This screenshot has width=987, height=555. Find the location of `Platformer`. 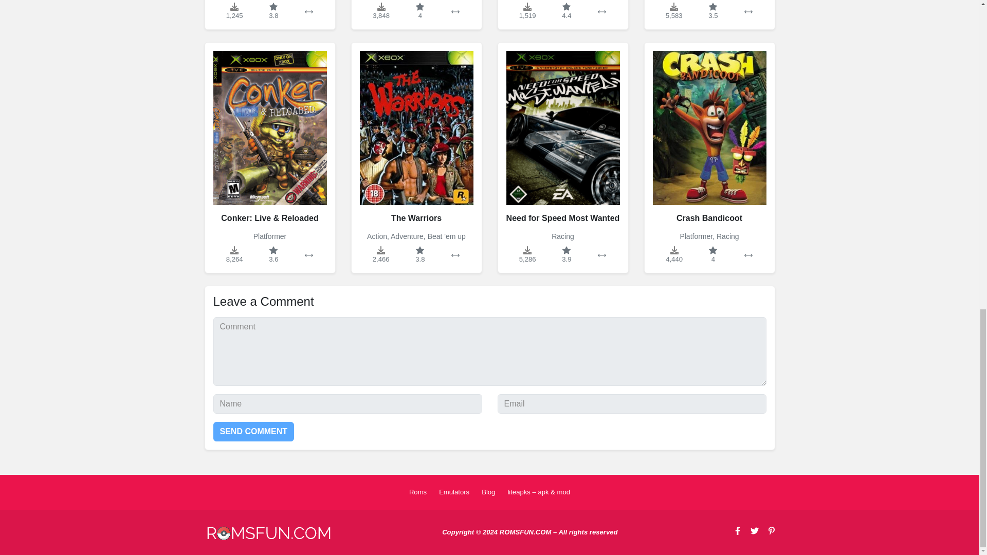

Platformer is located at coordinates (270, 236).